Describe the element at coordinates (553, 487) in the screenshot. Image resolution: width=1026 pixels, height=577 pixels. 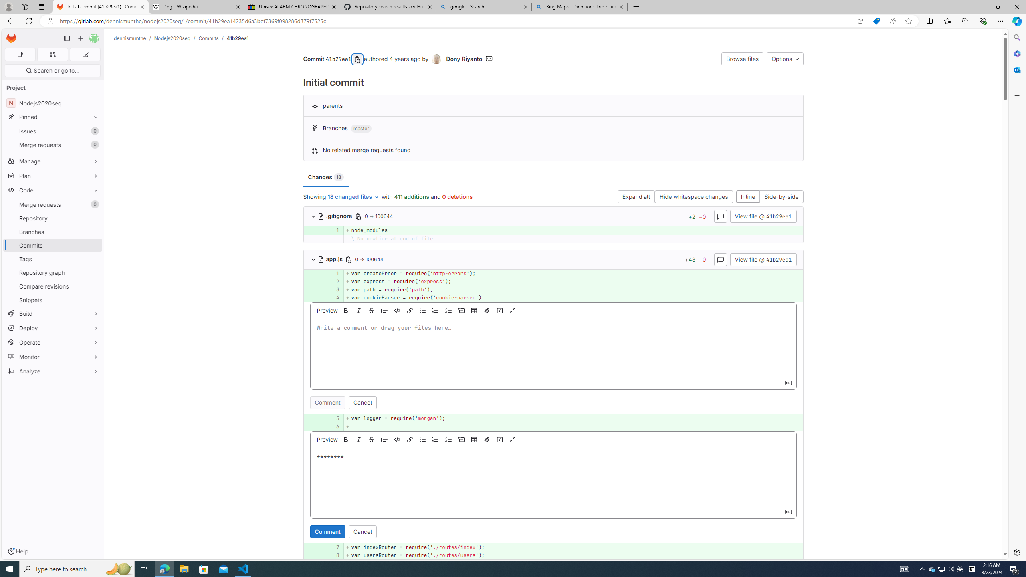
I see `Class: notes_holder js-temp-notes-holder` at that location.